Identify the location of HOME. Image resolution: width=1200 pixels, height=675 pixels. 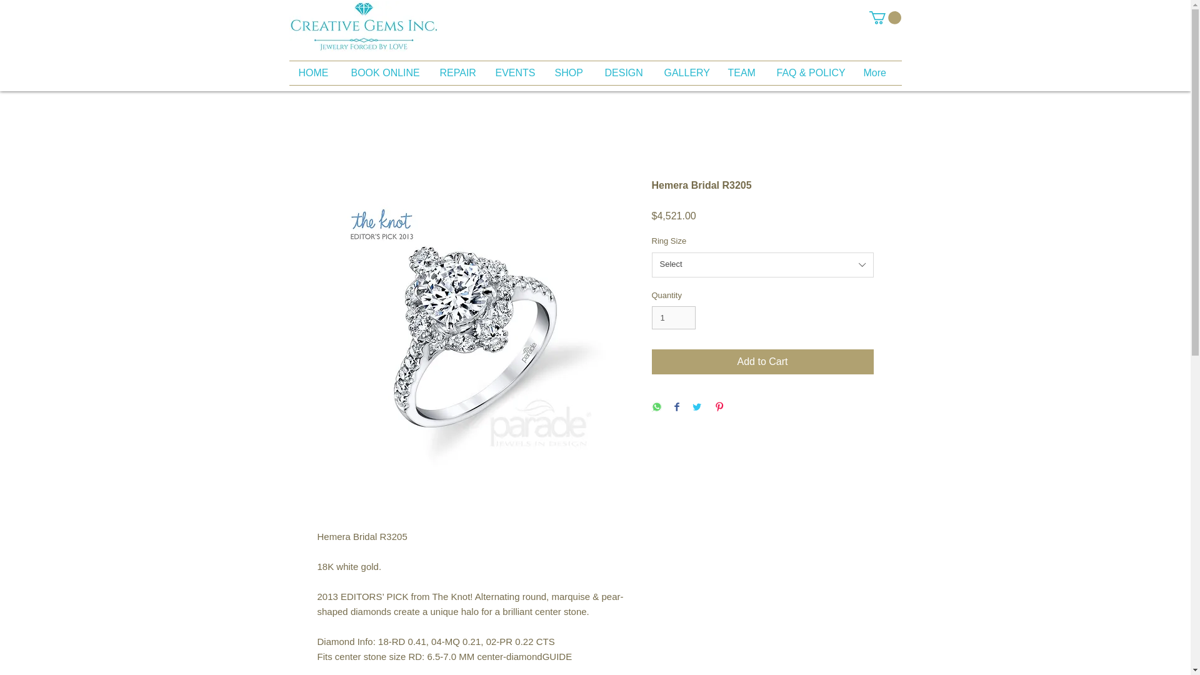
(315, 73).